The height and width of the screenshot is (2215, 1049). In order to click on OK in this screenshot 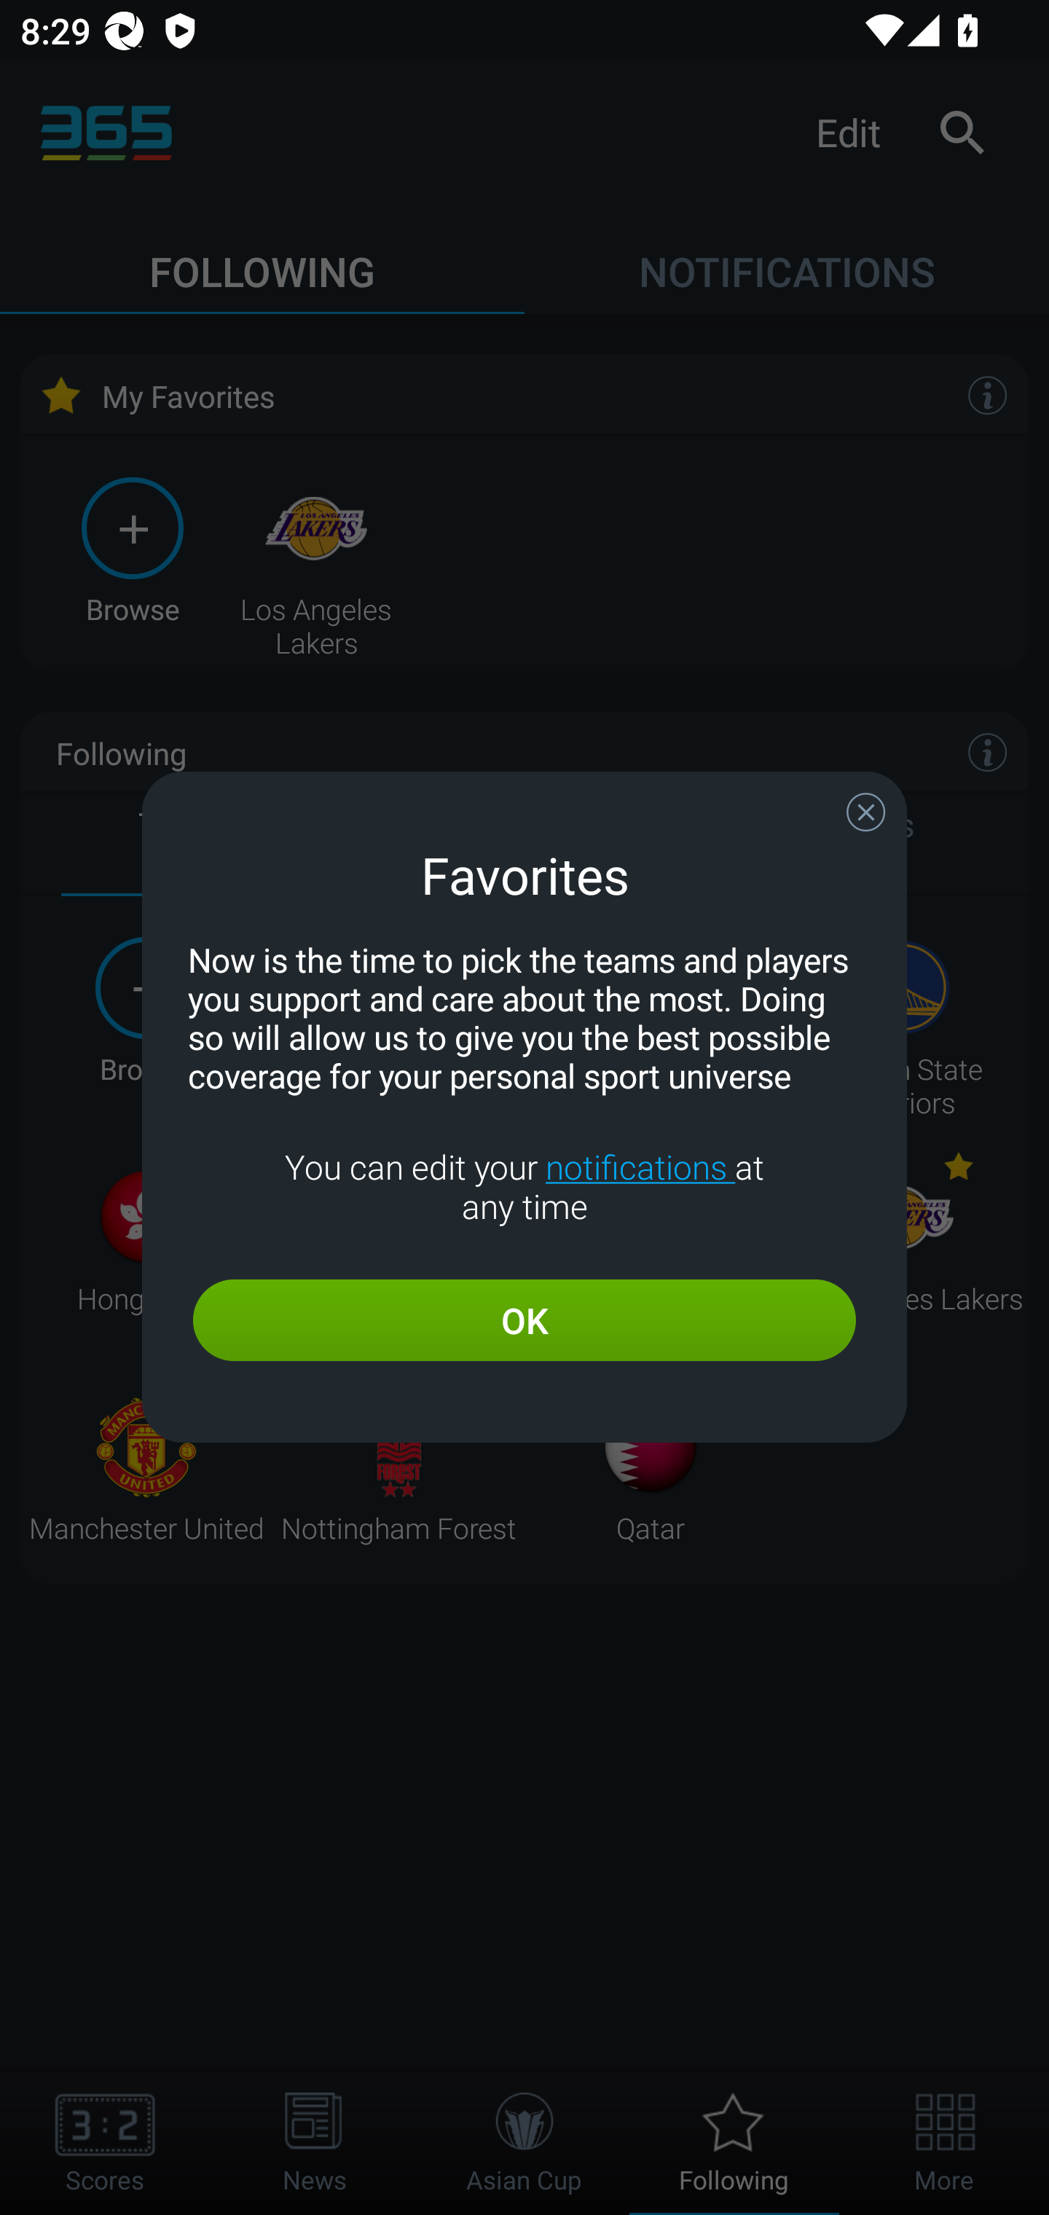, I will do `click(524, 1320)`.